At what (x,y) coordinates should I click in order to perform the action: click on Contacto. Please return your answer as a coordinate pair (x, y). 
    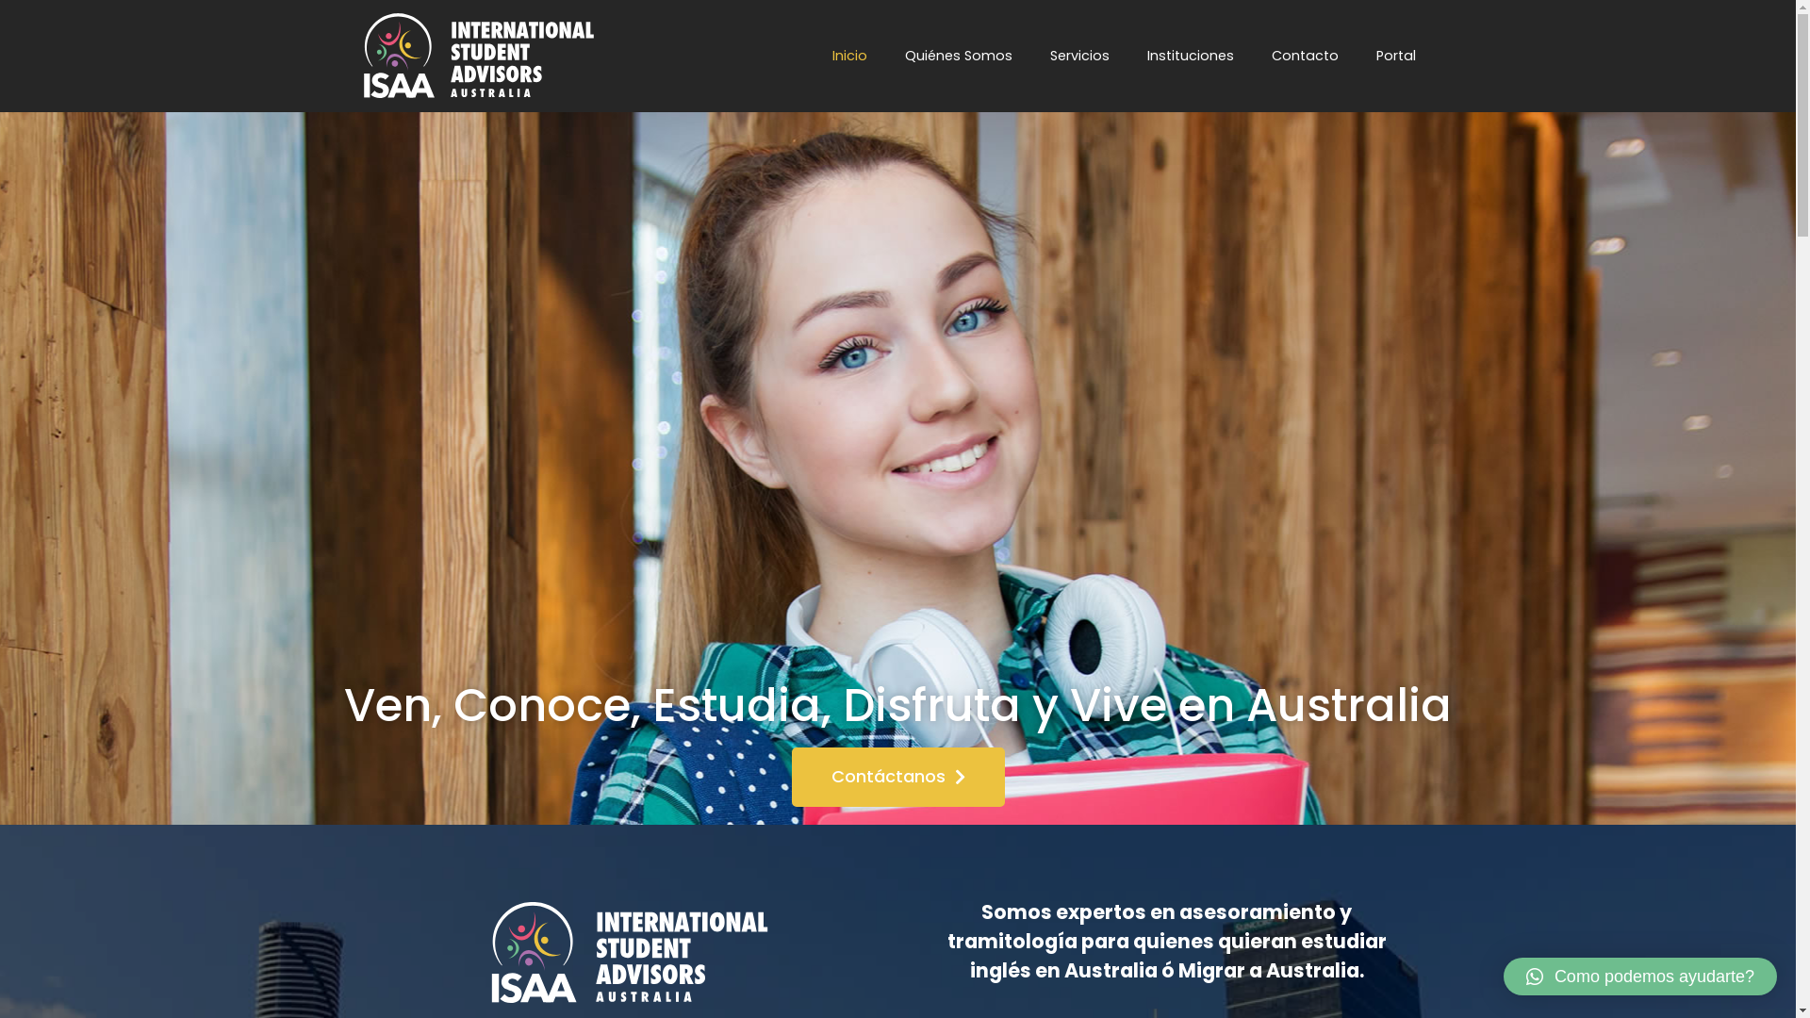
    Looking at the image, I should click on (1305, 56).